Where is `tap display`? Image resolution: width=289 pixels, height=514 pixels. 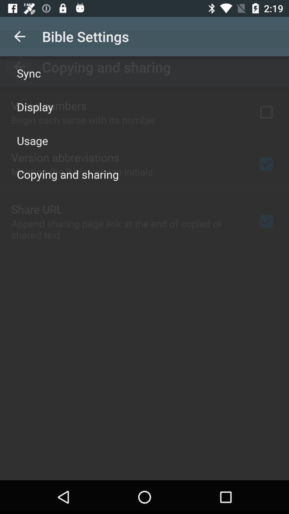 tap display is located at coordinates (35, 107).